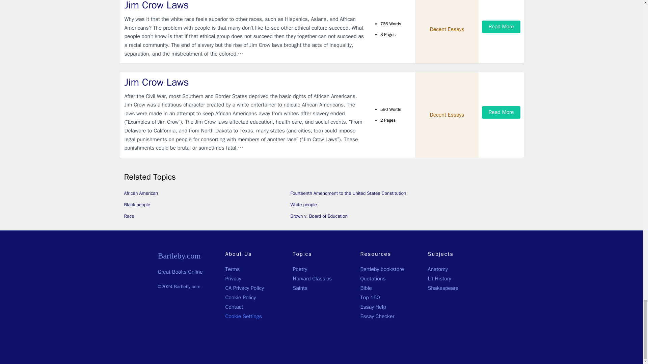 This screenshot has height=364, width=648. What do you see at coordinates (141, 193) in the screenshot?
I see `African American` at bounding box center [141, 193].